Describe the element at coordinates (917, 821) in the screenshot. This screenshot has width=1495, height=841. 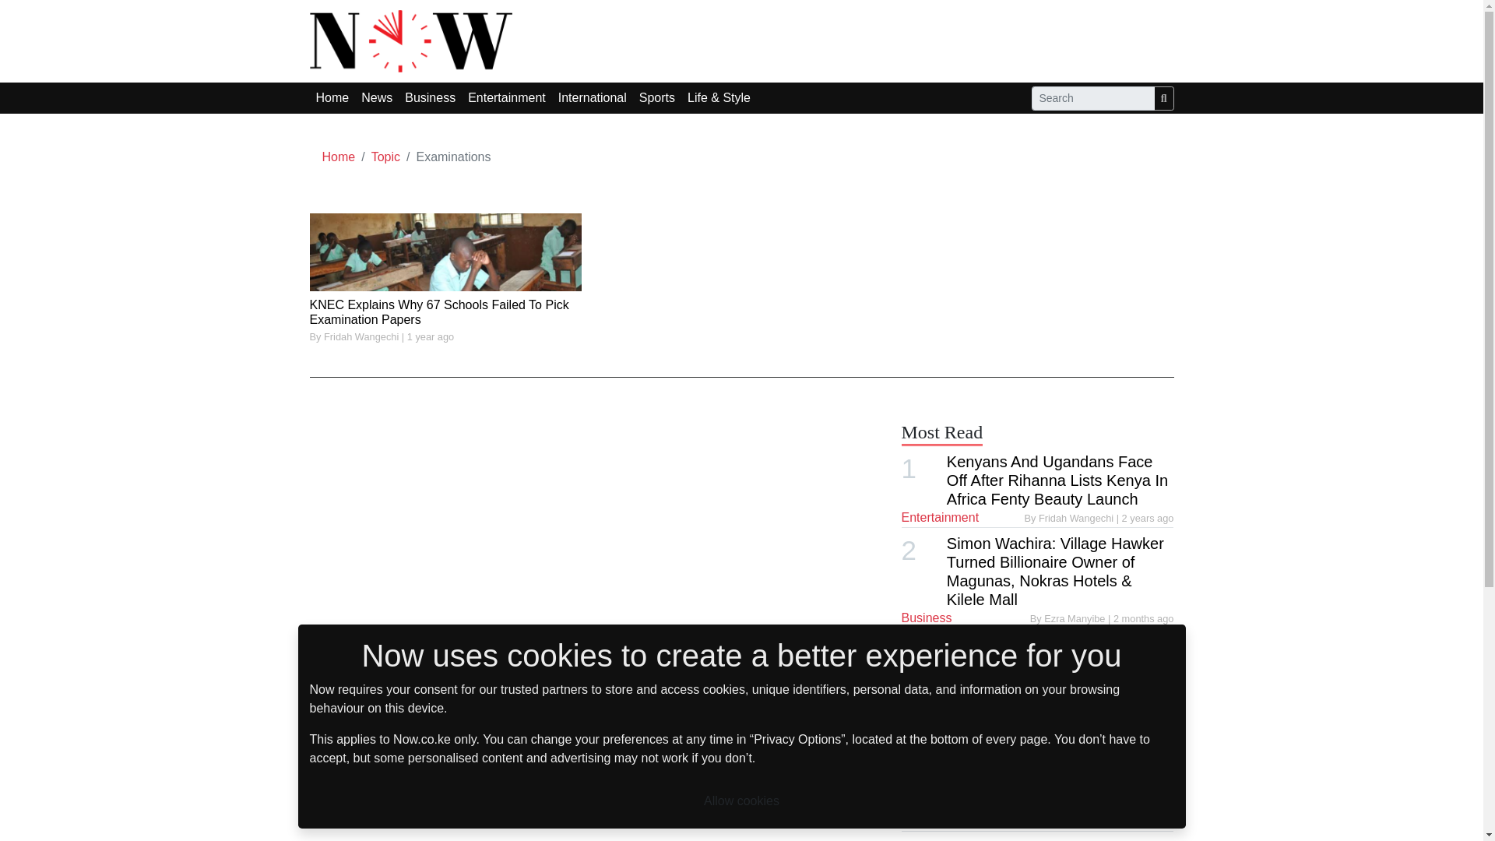
I see `News` at that location.